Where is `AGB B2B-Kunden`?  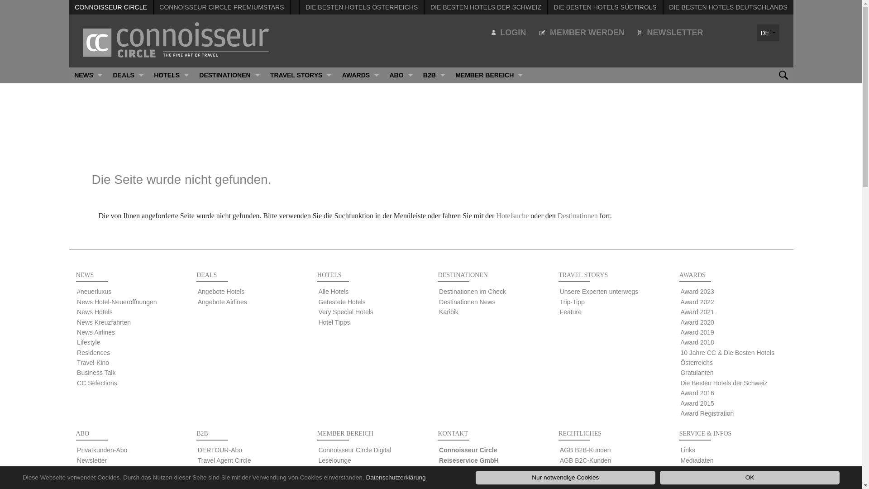
AGB B2B-Kunden is located at coordinates (586, 450).